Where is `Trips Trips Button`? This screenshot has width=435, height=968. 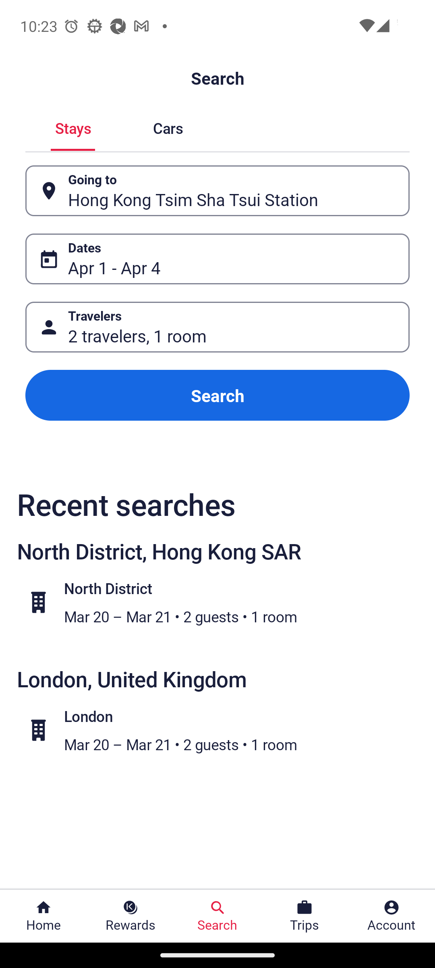 Trips Trips Button is located at coordinates (304, 916).